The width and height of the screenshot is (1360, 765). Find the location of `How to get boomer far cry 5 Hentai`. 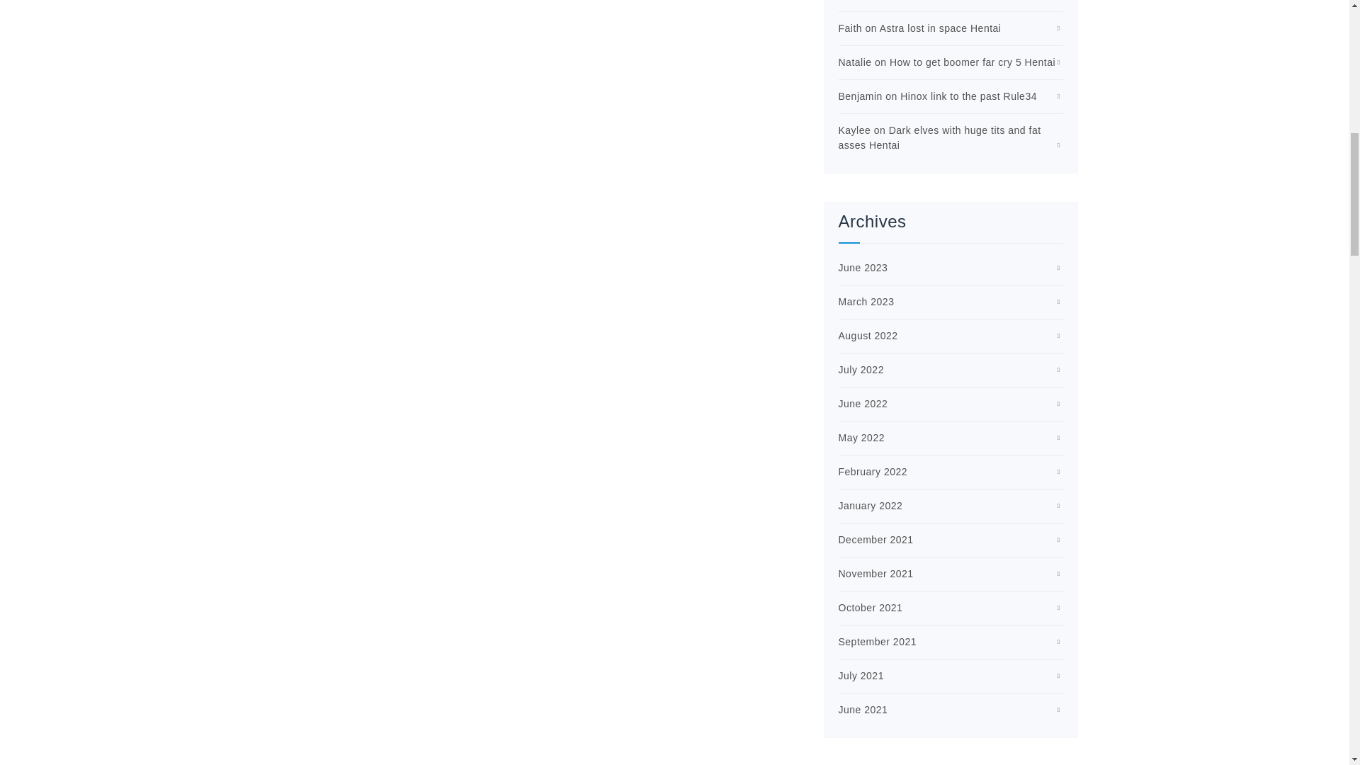

How to get boomer far cry 5 Hentai is located at coordinates (972, 62).